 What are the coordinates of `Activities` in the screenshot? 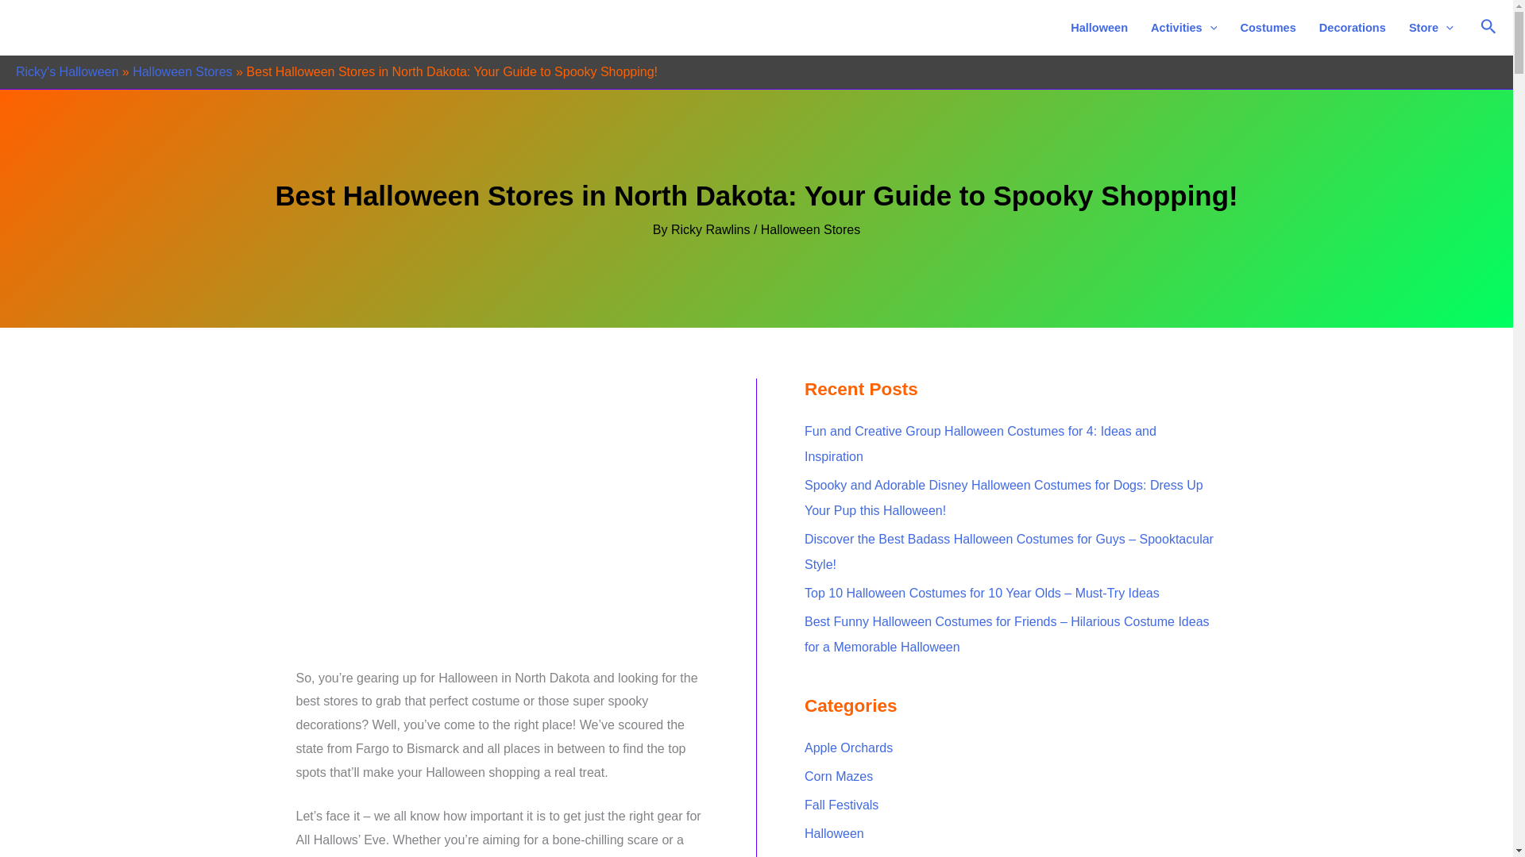 It's located at (1183, 28).